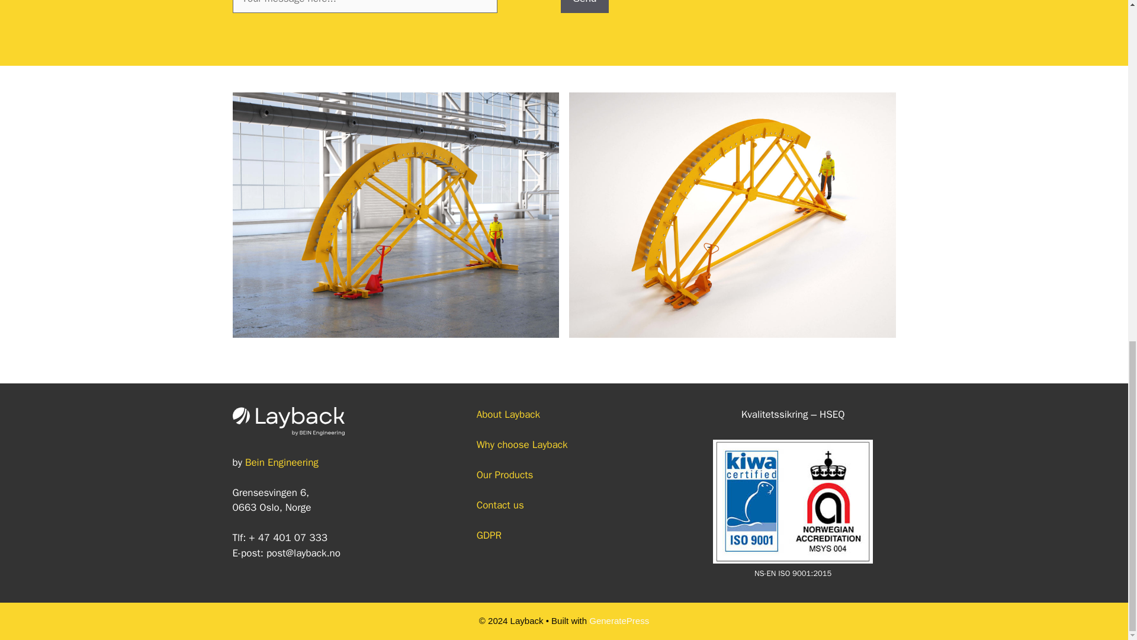 The height and width of the screenshot is (640, 1137). Describe the element at coordinates (585, 6) in the screenshot. I see `Send` at that location.